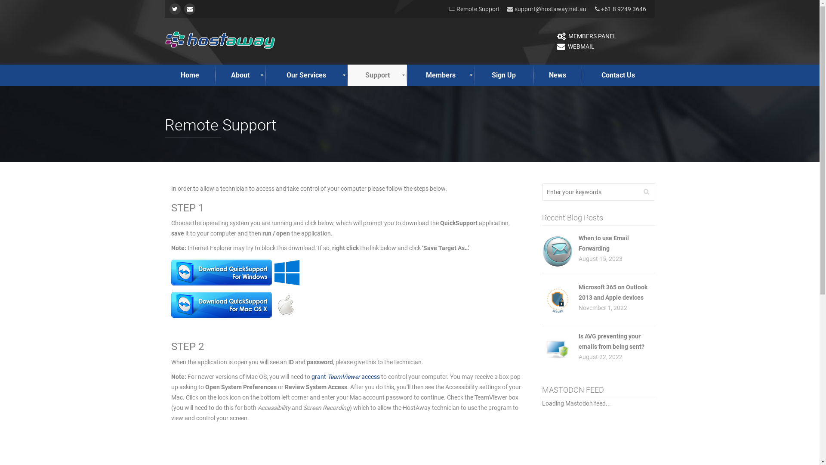 This screenshot has width=826, height=465. I want to click on grant TeamViewer access, so click(346, 376).